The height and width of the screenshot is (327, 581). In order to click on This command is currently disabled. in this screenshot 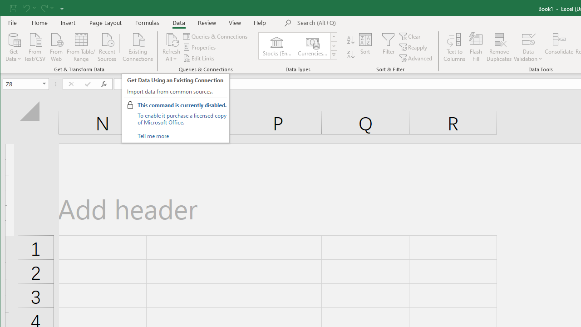, I will do `click(182, 105)`.